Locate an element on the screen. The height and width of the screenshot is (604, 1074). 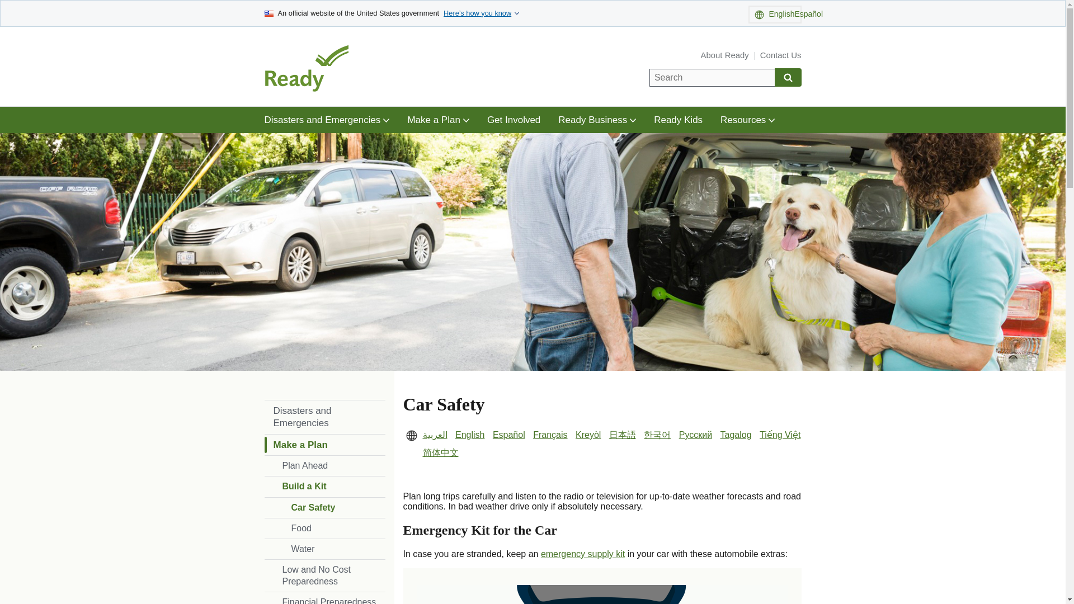
Disasters and Emergencies is located at coordinates (327, 120).